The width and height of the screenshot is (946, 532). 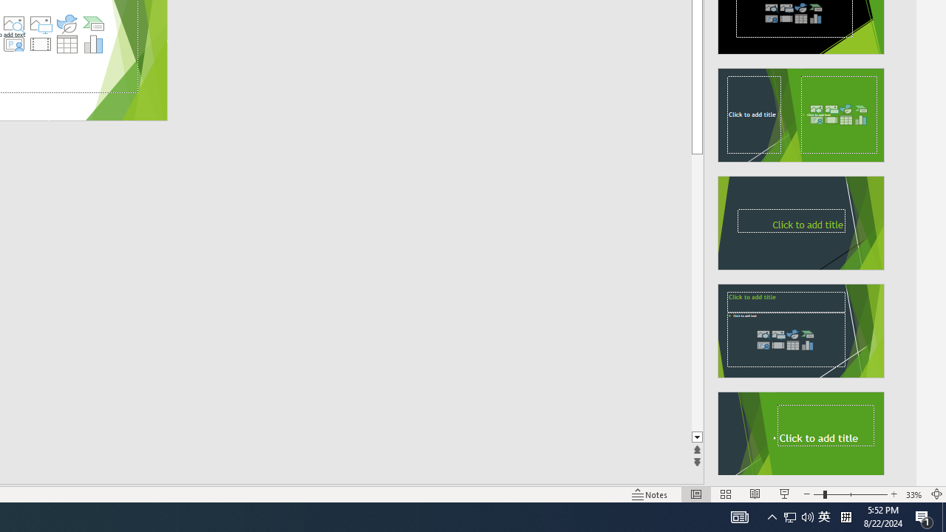 I want to click on Page down, so click(x=697, y=293).